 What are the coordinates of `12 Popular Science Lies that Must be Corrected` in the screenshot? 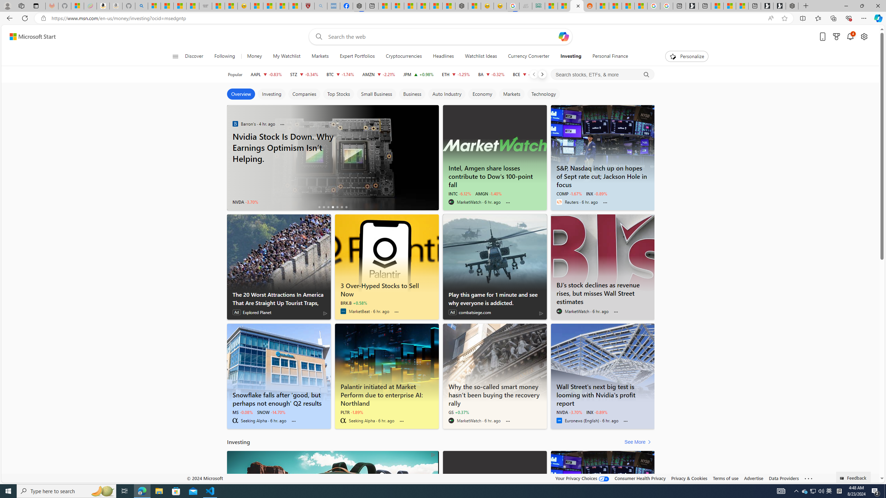 It's located at (295, 6).